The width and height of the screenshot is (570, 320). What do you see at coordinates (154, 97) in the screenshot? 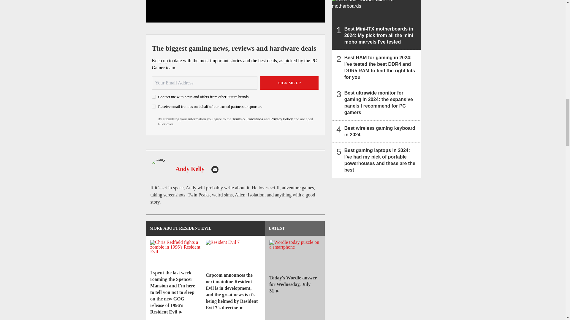
I see `on` at bounding box center [154, 97].